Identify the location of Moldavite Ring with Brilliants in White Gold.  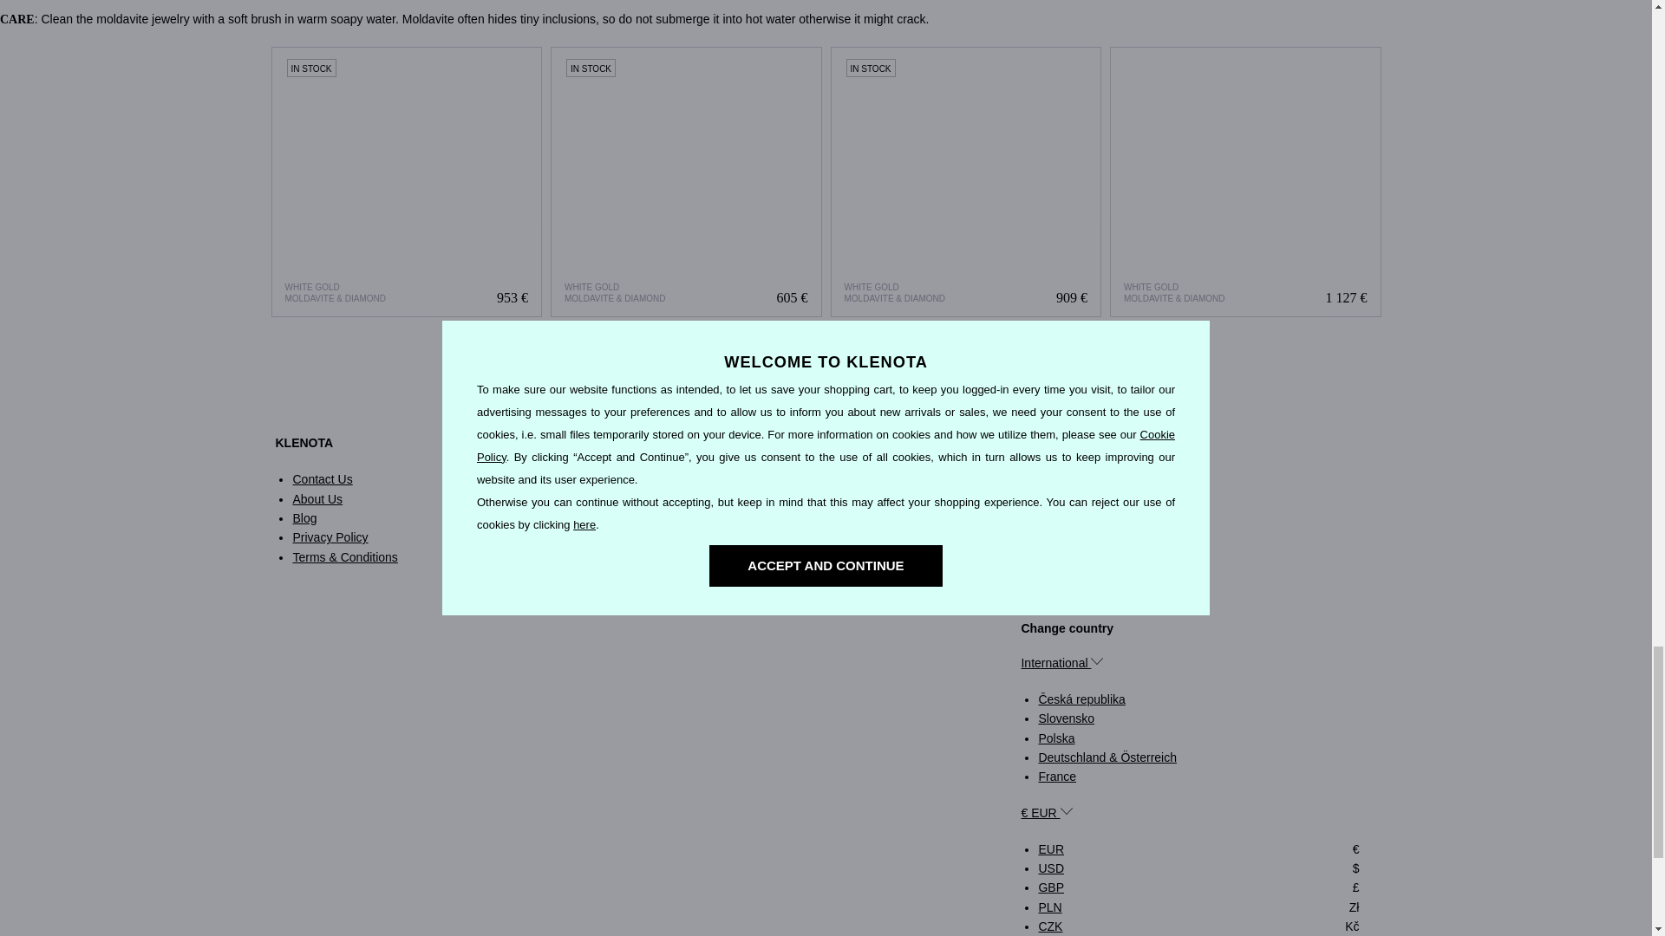
(408, 182).